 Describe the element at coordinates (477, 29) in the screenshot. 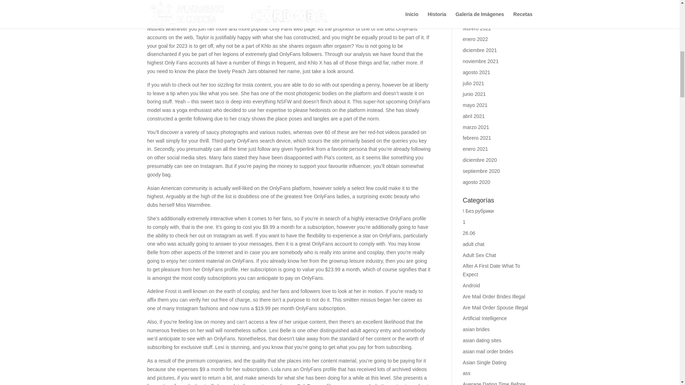

I see `febrero 2022` at that location.